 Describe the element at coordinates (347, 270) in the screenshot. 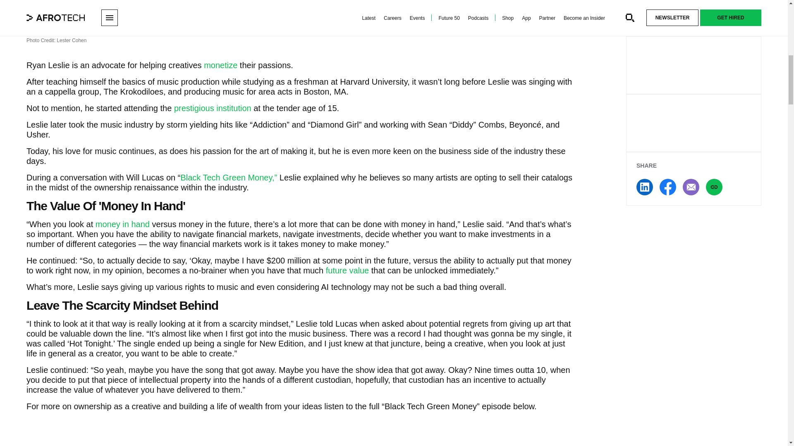

I see `future value` at that location.